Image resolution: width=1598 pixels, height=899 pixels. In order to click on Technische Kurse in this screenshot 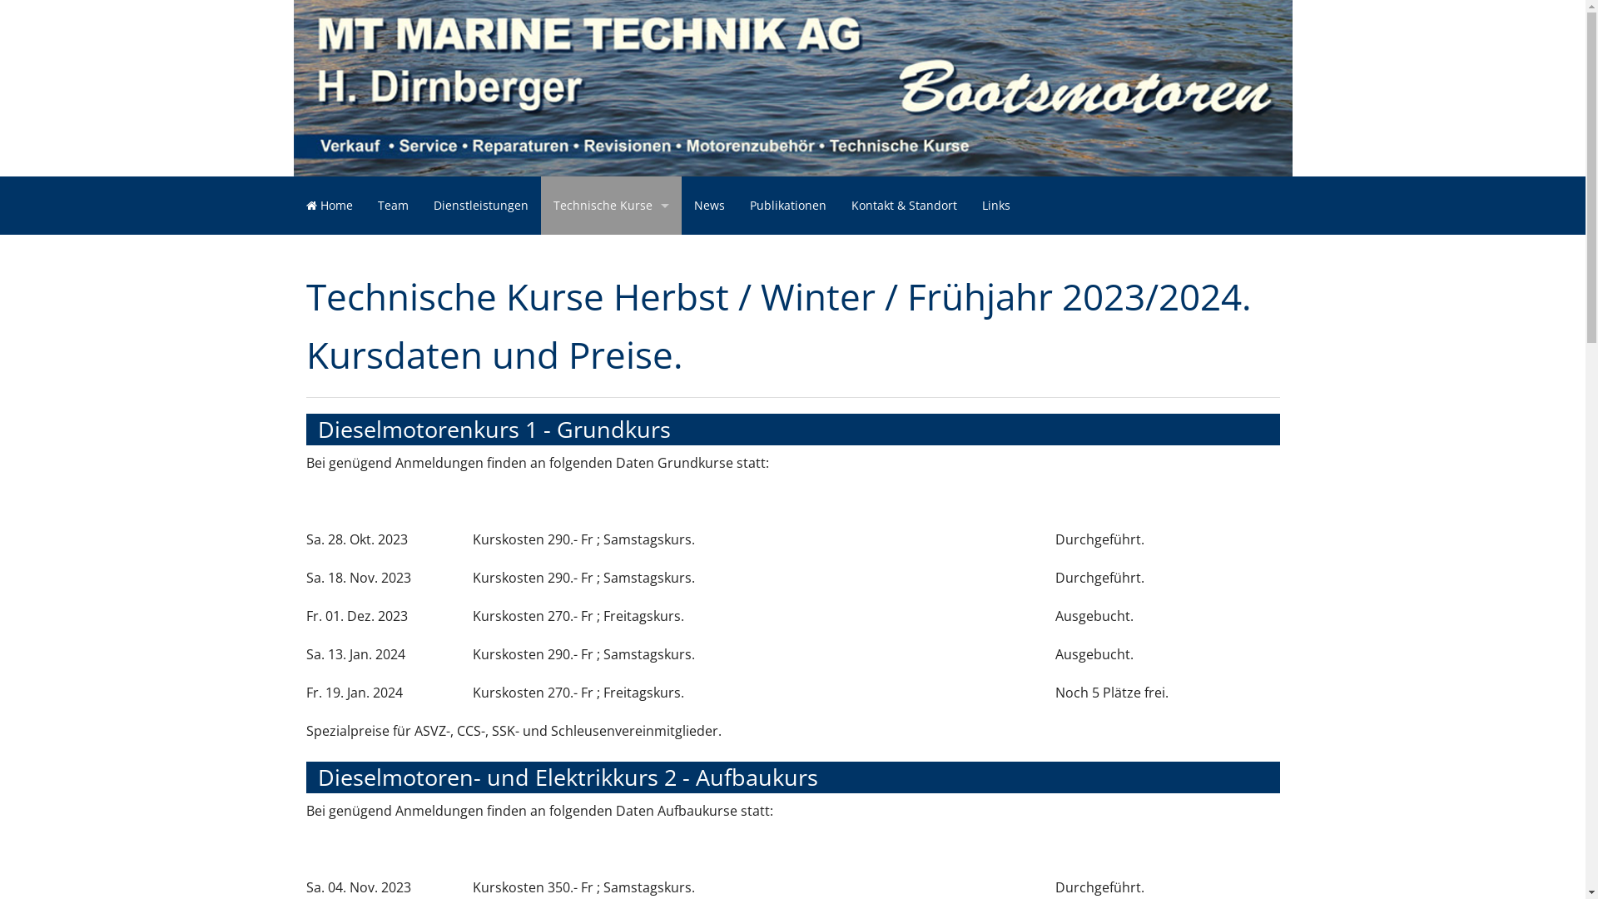, I will do `click(611, 206)`.